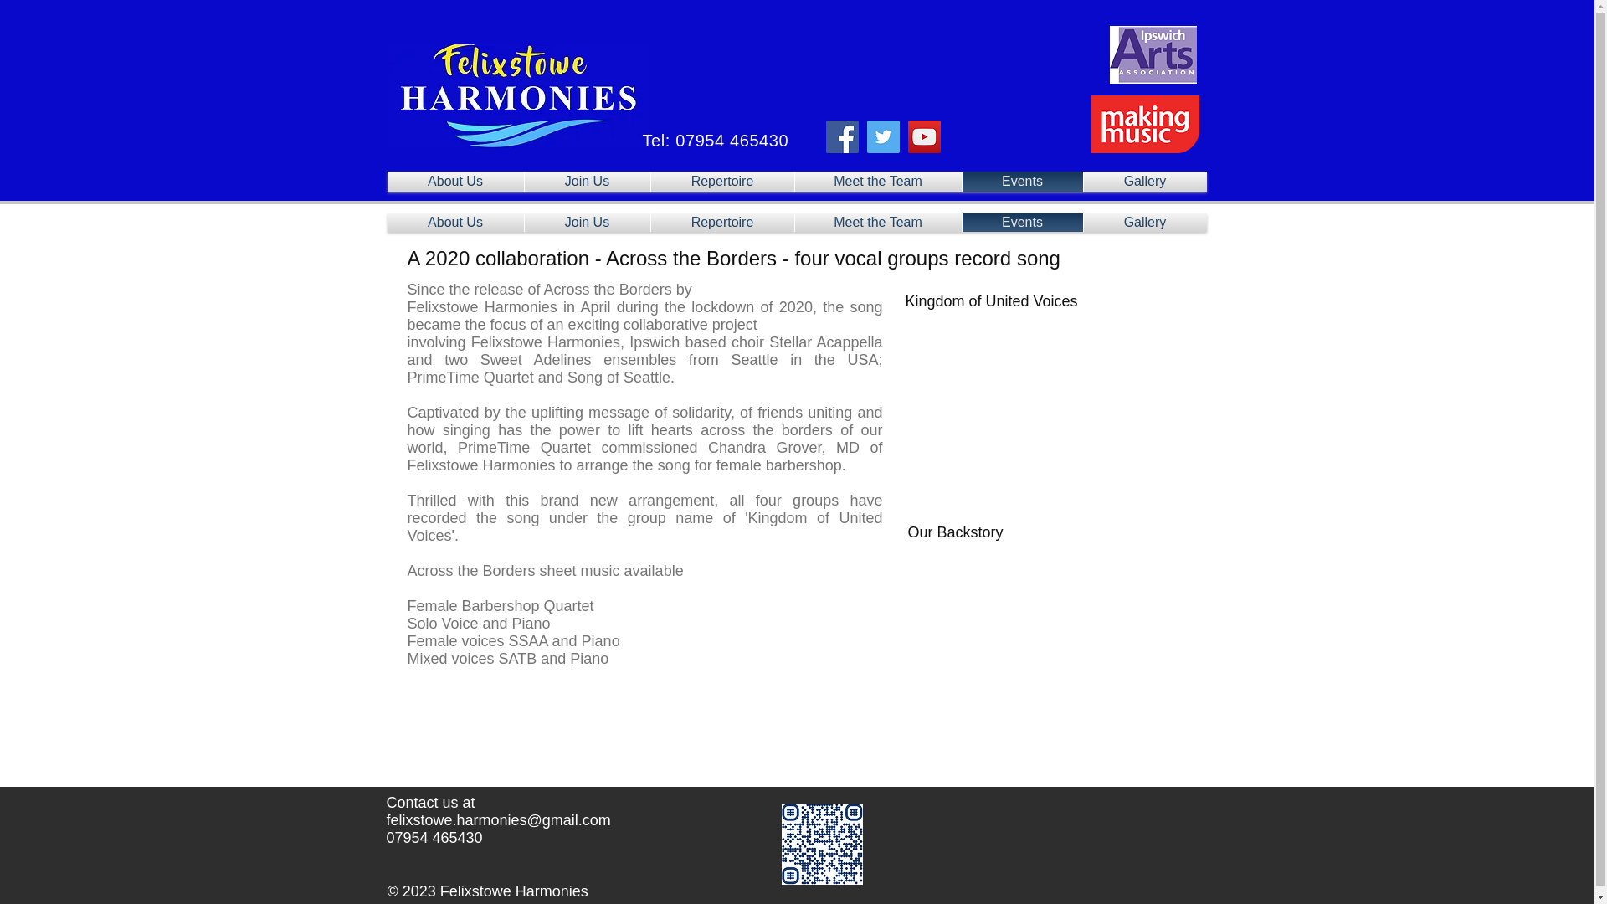  What do you see at coordinates (878, 222) in the screenshot?
I see `Meet the Team` at bounding box center [878, 222].